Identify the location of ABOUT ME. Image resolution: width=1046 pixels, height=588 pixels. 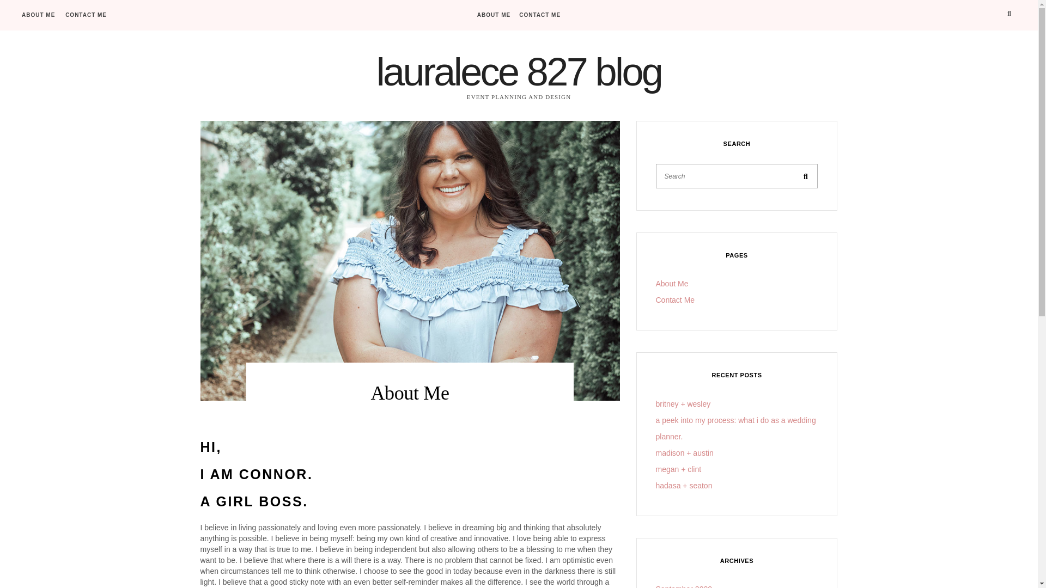
(494, 15).